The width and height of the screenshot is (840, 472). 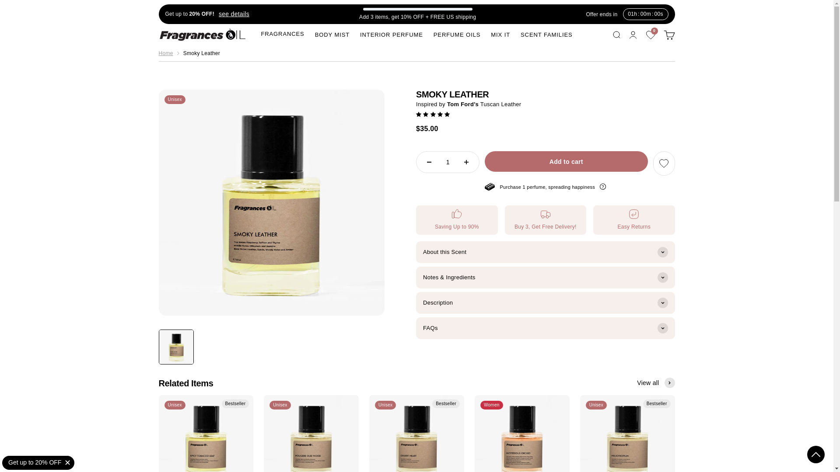 What do you see at coordinates (232, 14) in the screenshot?
I see `Open cart` at bounding box center [232, 14].